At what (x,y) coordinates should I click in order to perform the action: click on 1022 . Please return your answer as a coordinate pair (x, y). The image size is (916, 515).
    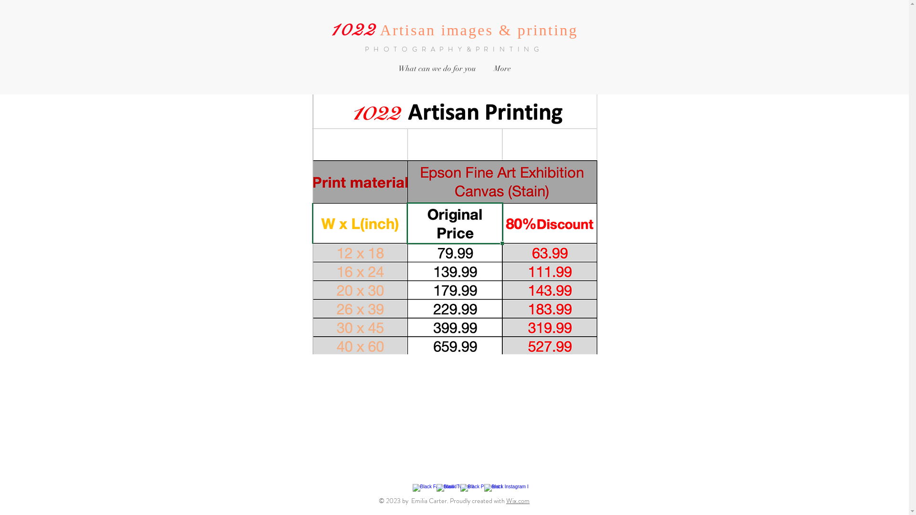
    Looking at the image, I should click on (355, 30).